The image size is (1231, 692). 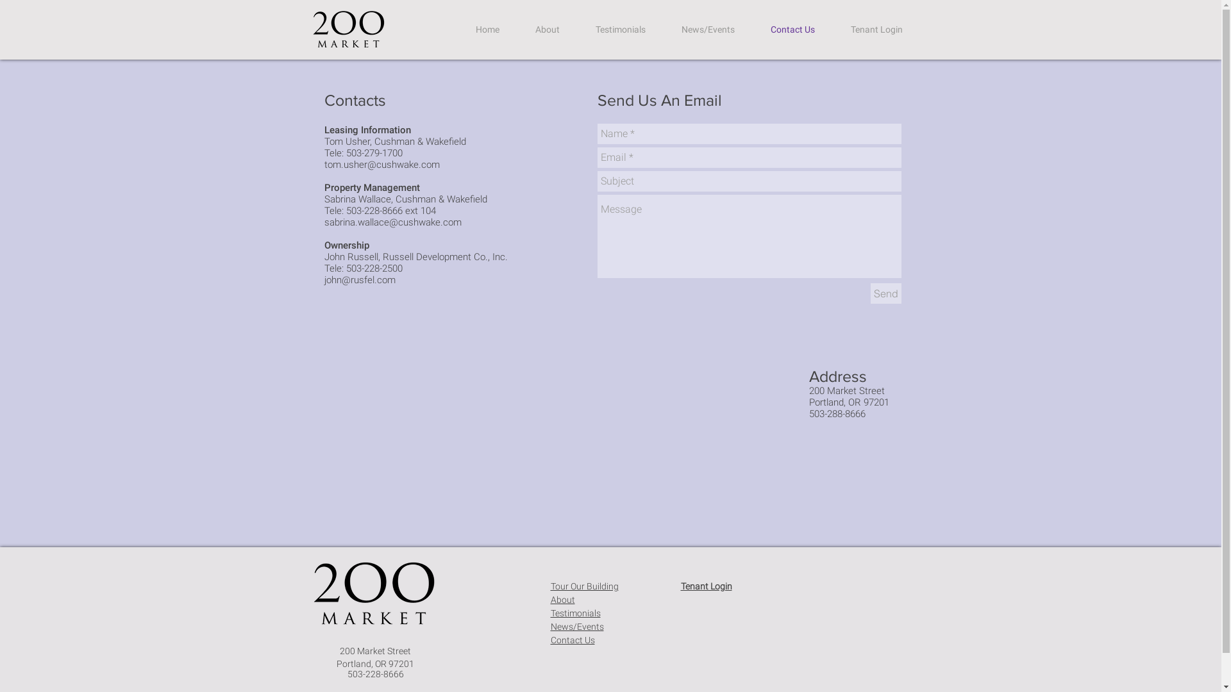 I want to click on Testimonials, so click(x=620, y=29).